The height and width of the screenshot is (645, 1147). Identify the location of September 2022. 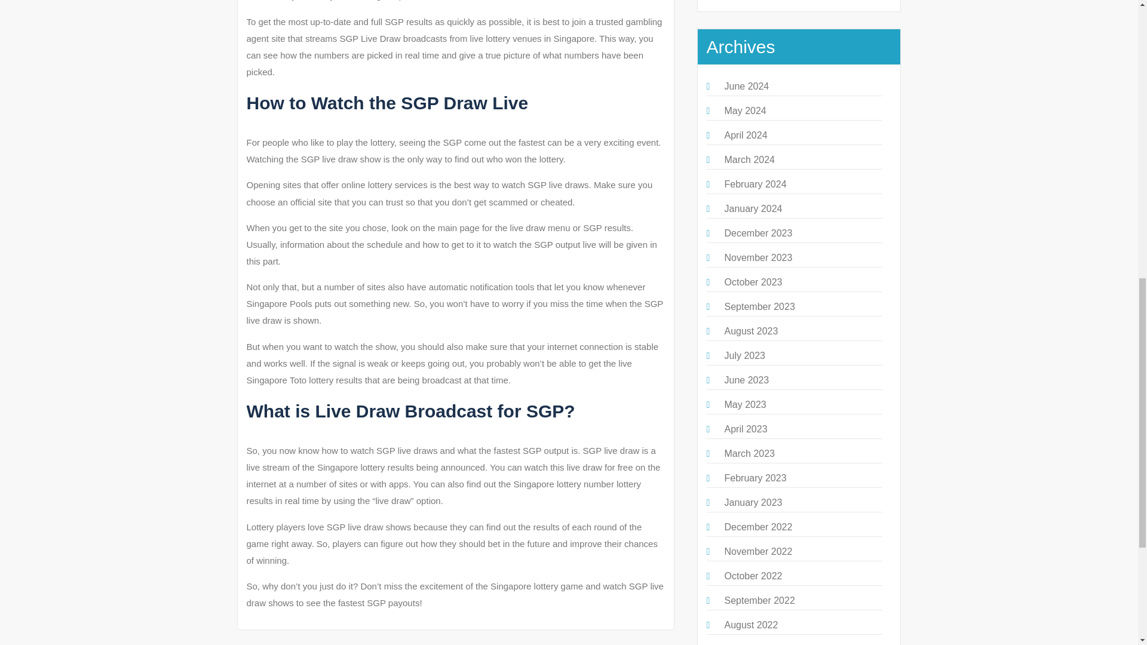
(759, 600).